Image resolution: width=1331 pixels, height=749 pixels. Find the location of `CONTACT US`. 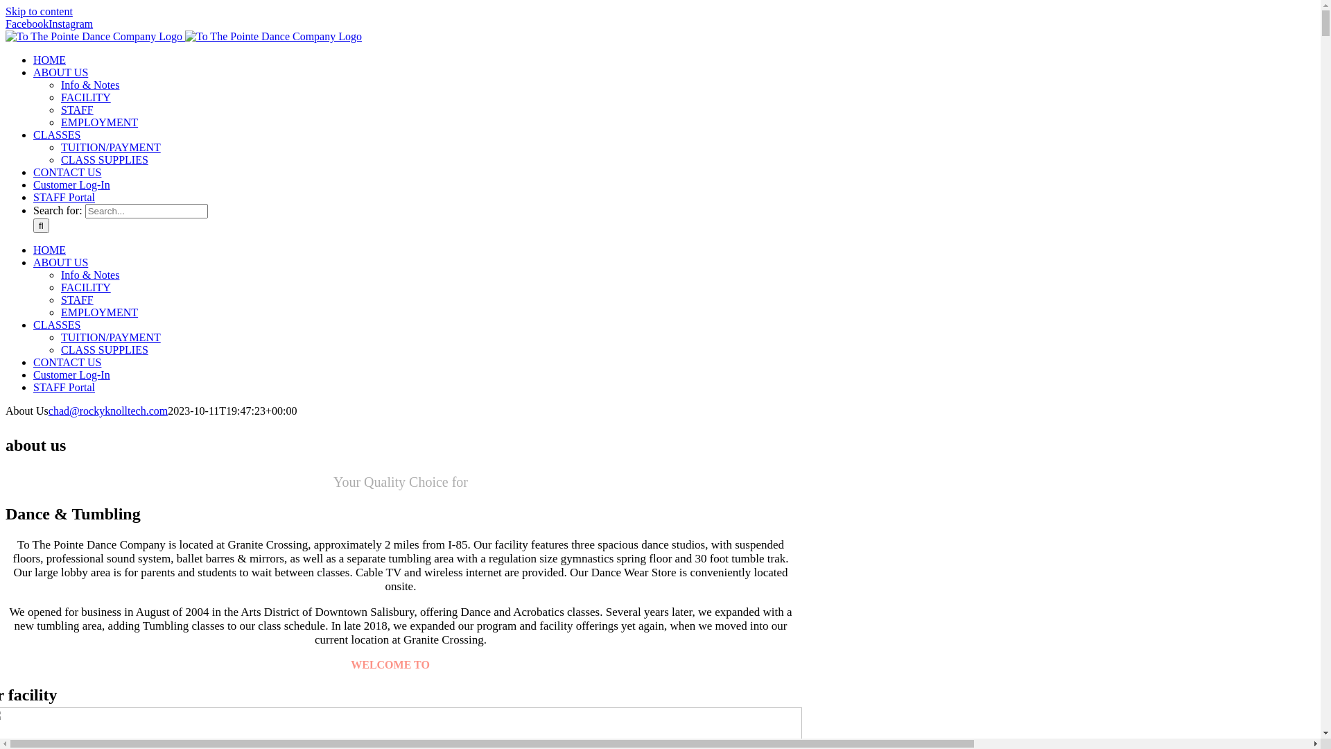

CONTACT US is located at coordinates (67, 172).